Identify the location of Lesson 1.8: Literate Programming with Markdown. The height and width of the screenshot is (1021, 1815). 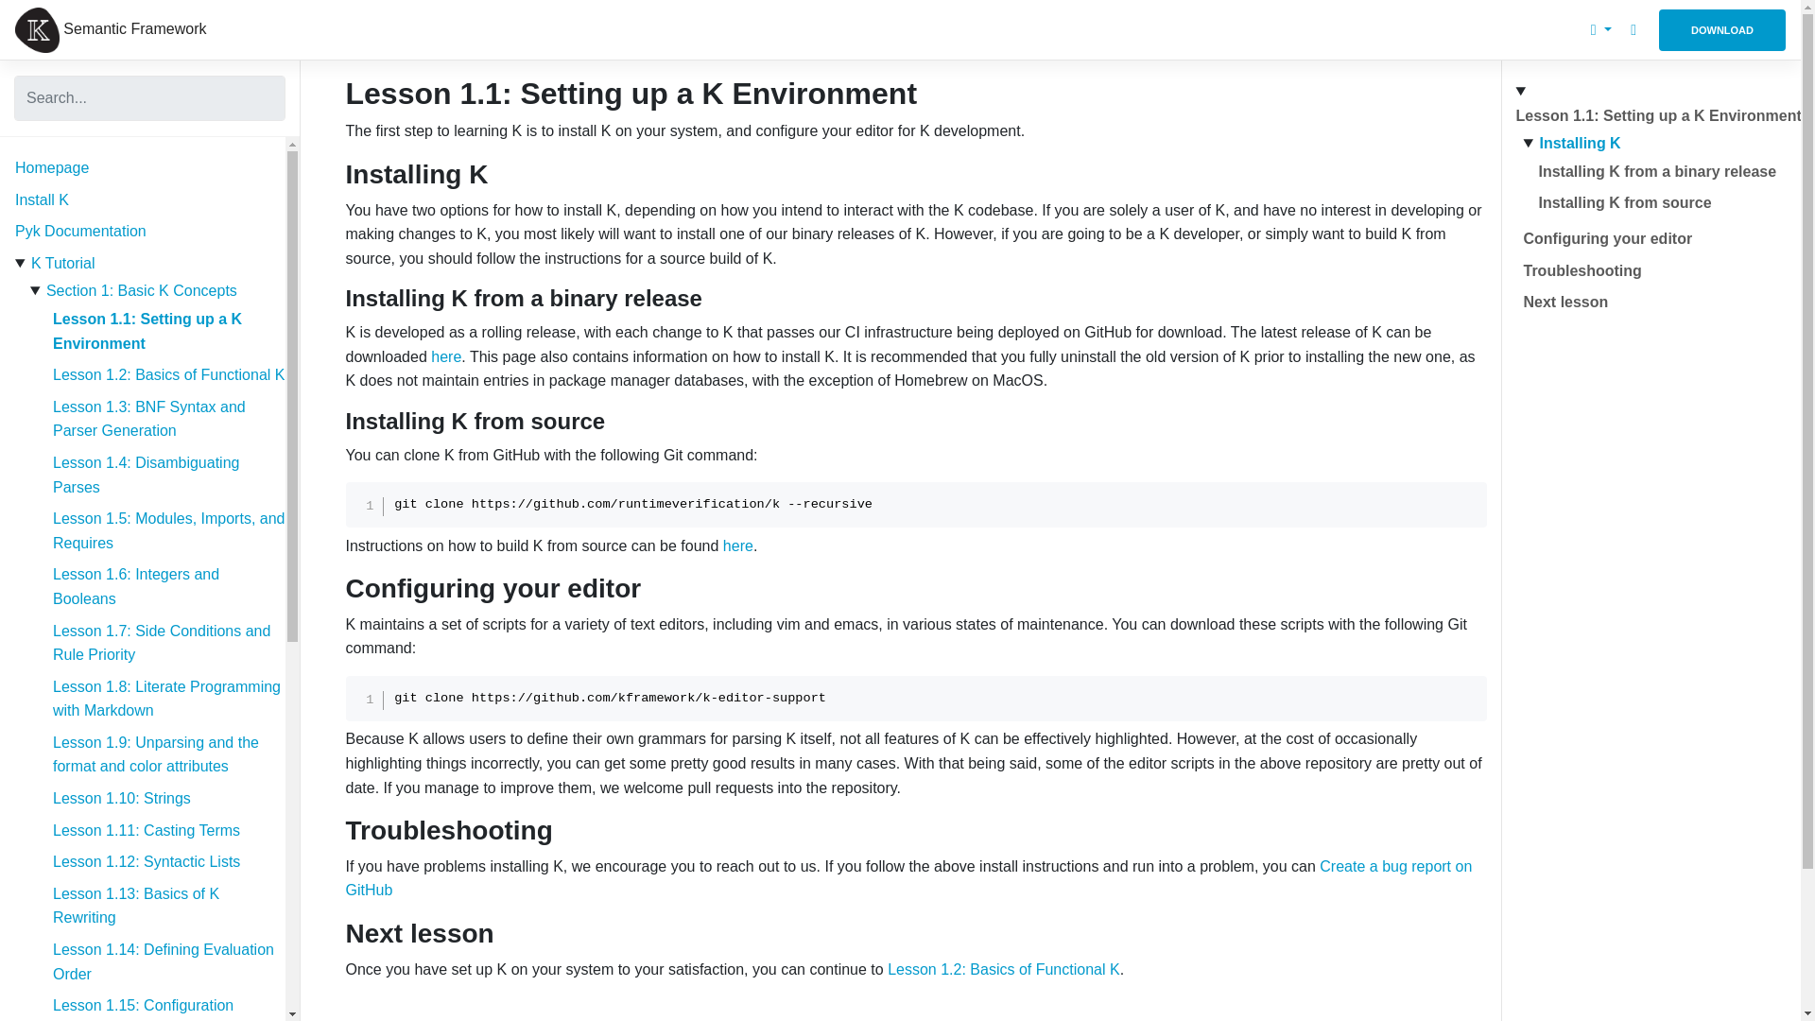
(166, 700).